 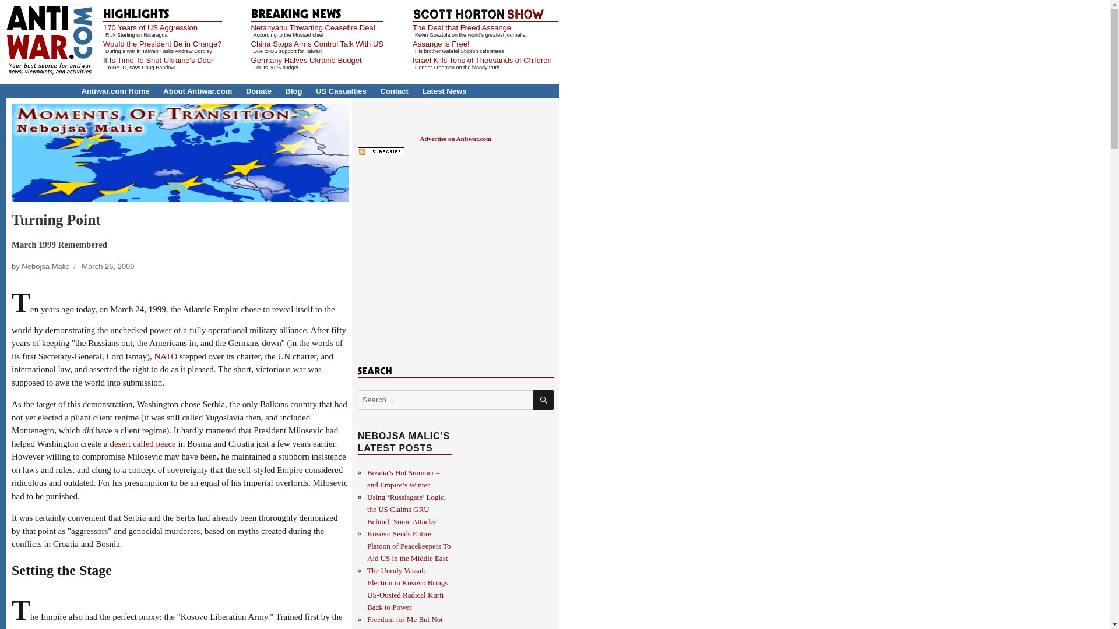 What do you see at coordinates (312, 27) in the screenshot?
I see `Netanyahu Thwarting Ceasefire Deal` at bounding box center [312, 27].